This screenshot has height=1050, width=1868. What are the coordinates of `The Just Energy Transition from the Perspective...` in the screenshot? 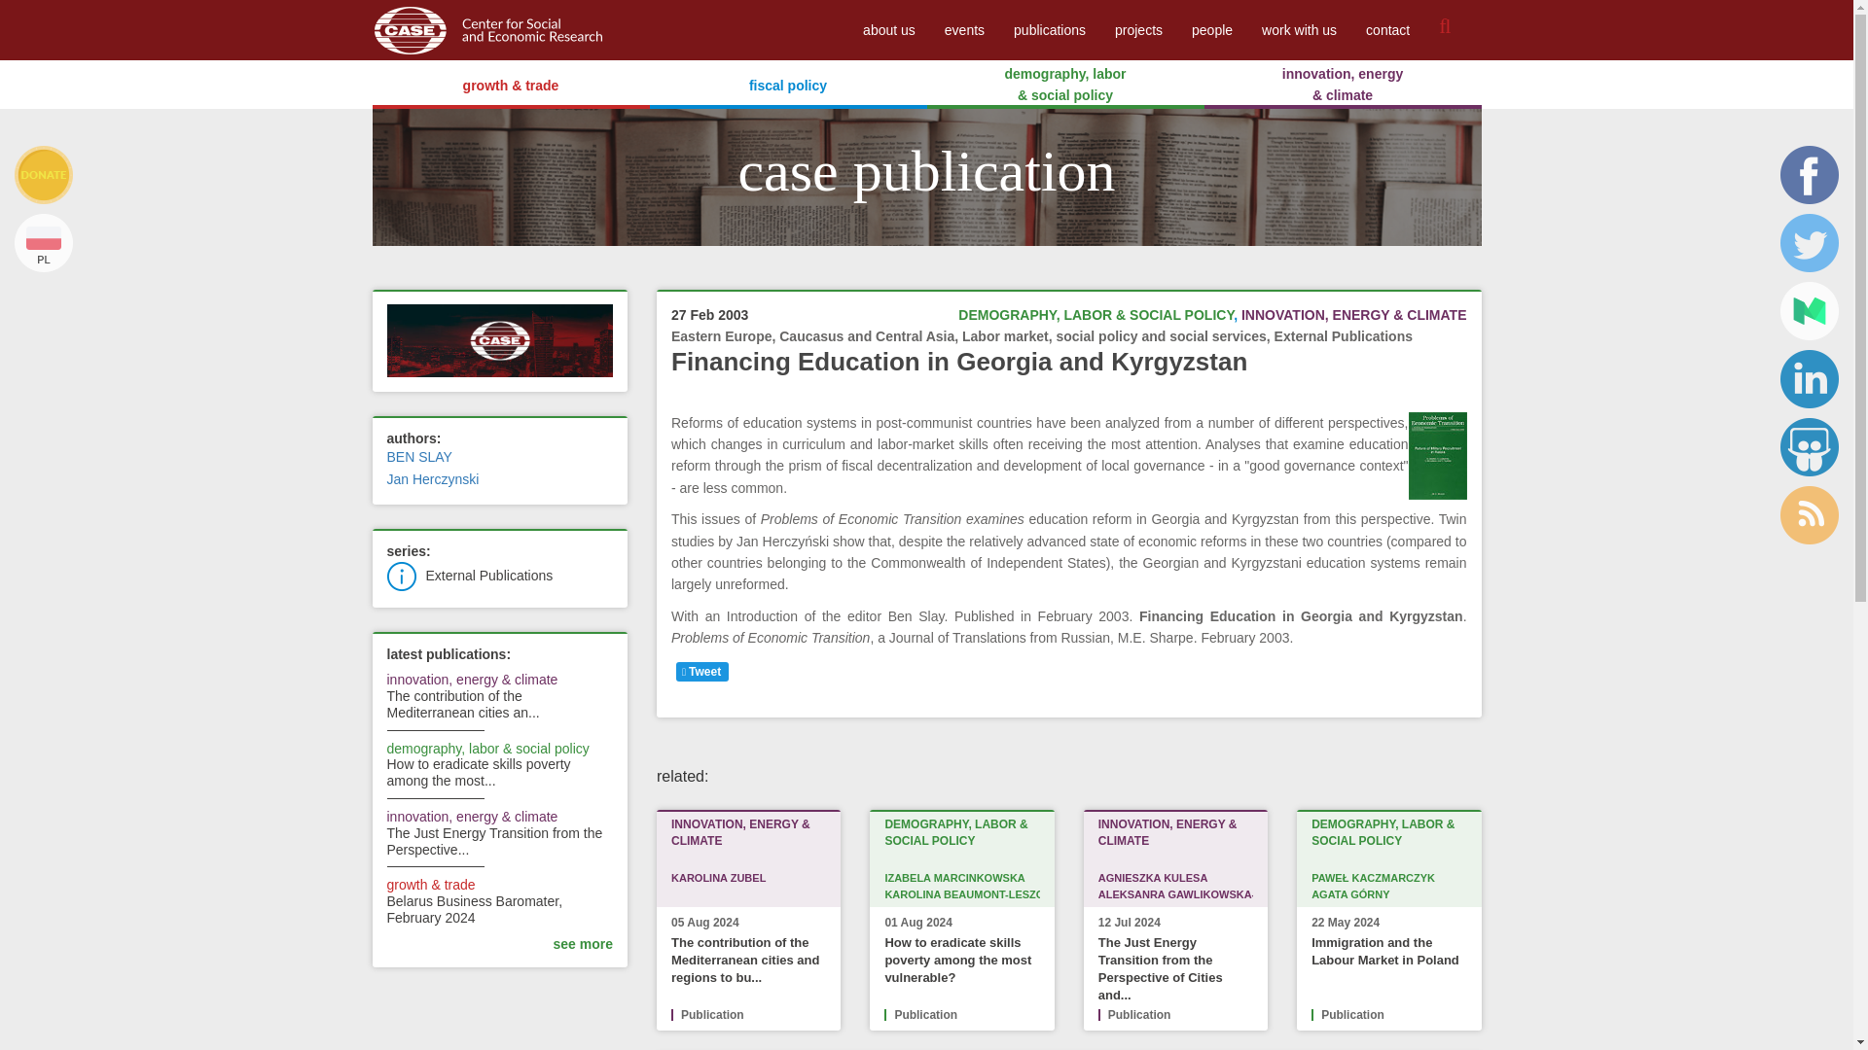 It's located at (494, 841).